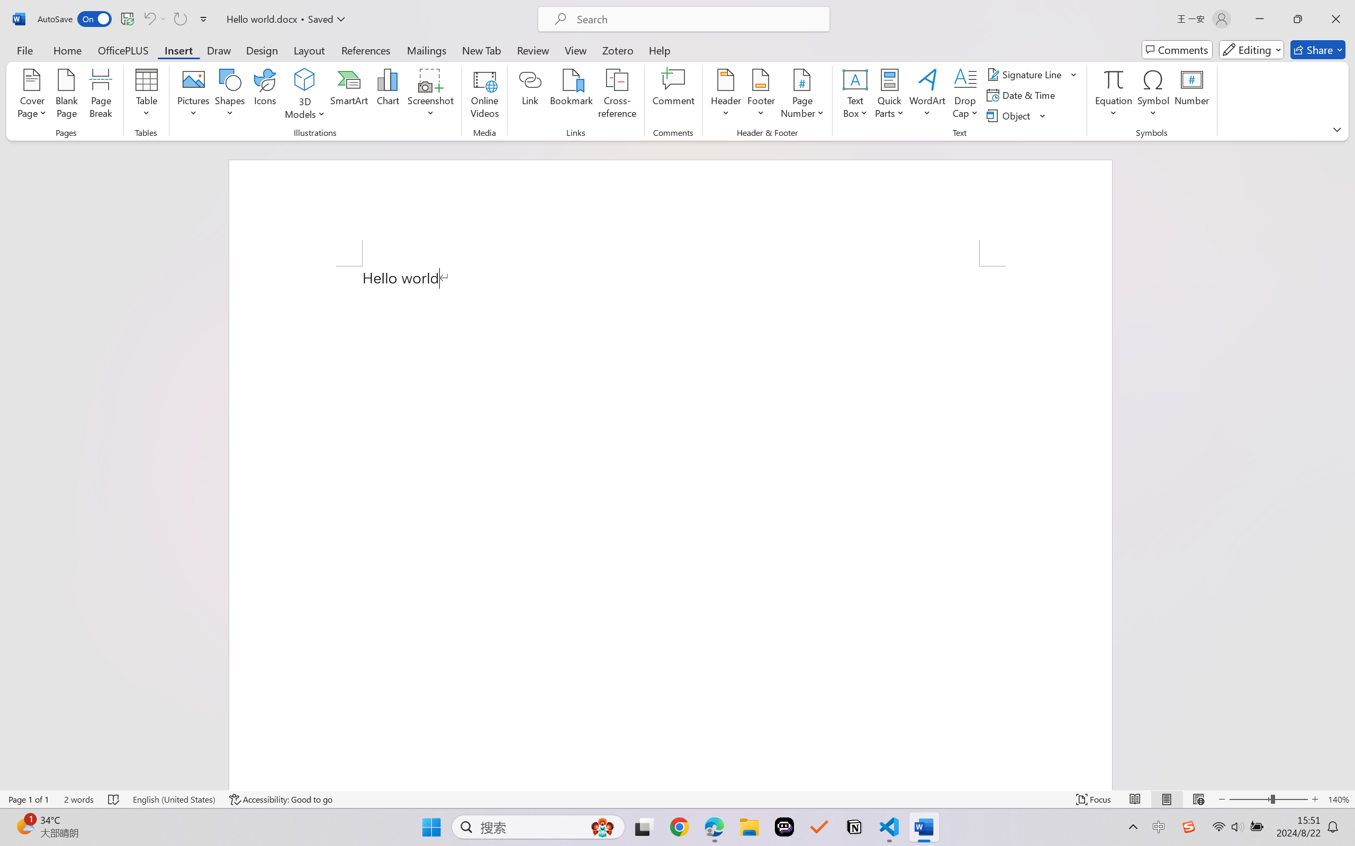 Image resolution: width=1355 pixels, height=846 pixels. What do you see at coordinates (617, 50) in the screenshot?
I see `Zotero` at bounding box center [617, 50].